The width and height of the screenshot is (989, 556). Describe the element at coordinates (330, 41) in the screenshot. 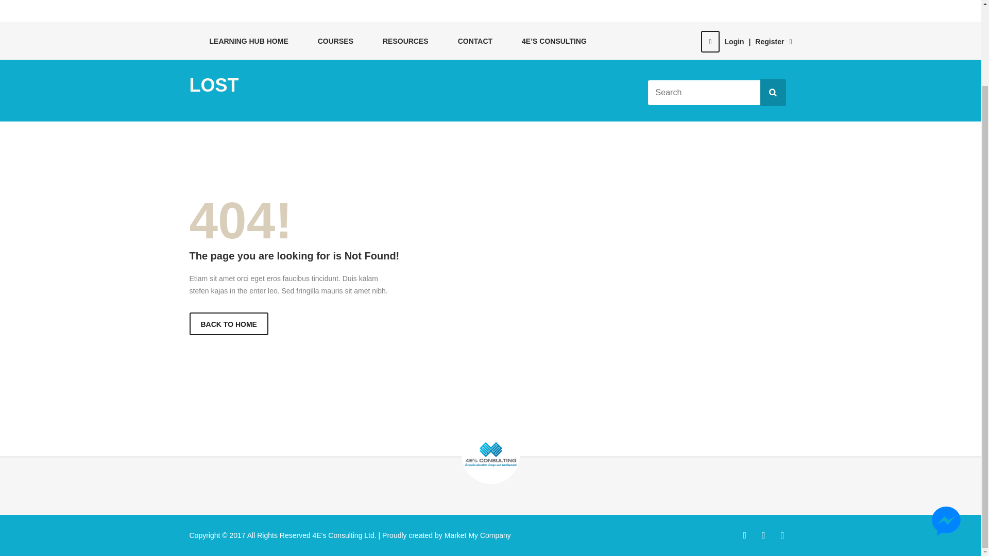

I see `COURSES` at that location.